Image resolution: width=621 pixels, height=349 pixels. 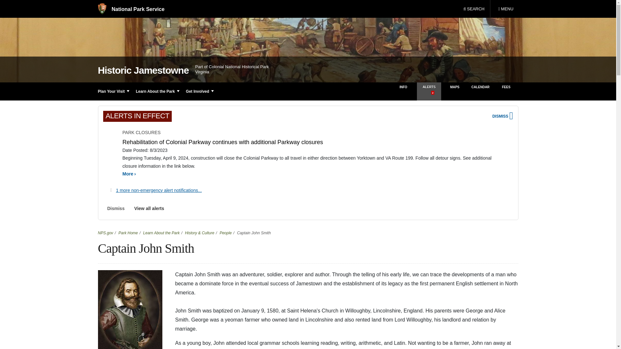 I want to click on SEARCH, so click(x=131, y=9).